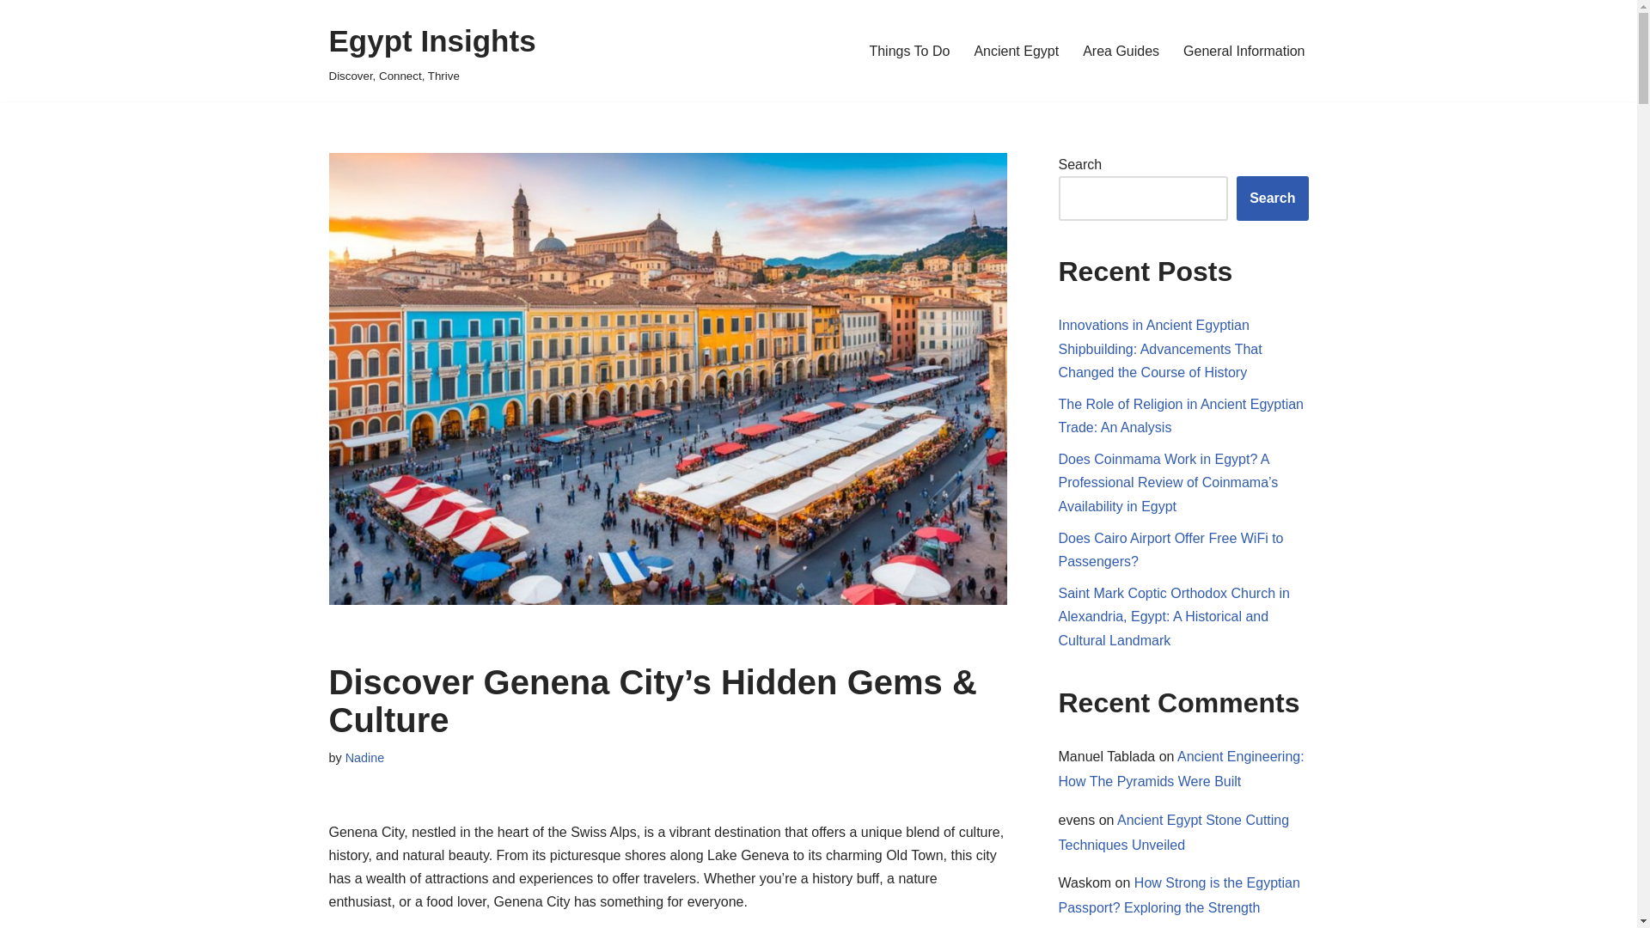 This screenshot has width=1650, height=928. Describe the element at coordinates (1121, 52) in the screenshot. I see `Posts by Nadine` at that location.